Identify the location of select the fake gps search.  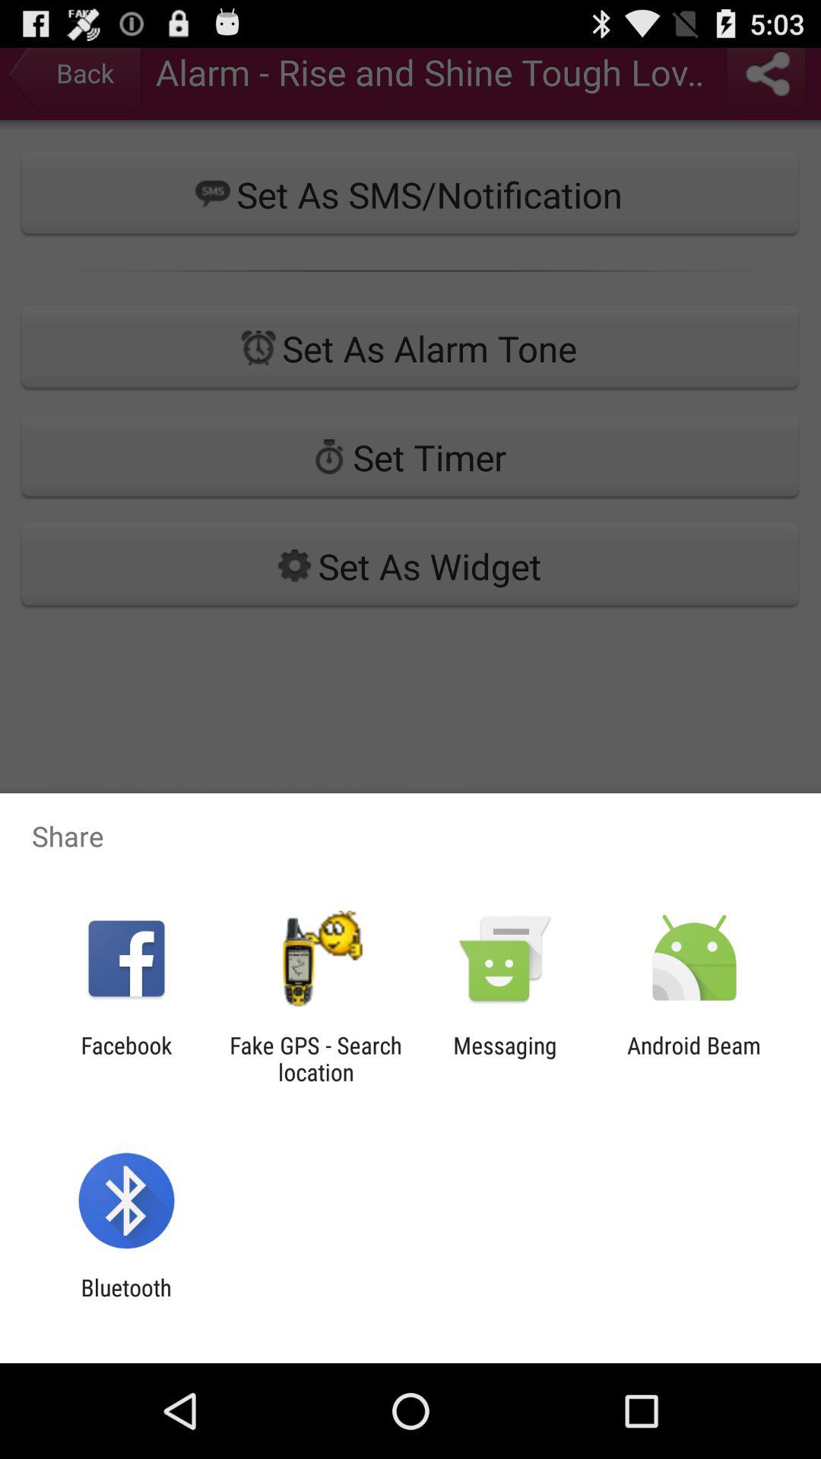
(315, 1059).